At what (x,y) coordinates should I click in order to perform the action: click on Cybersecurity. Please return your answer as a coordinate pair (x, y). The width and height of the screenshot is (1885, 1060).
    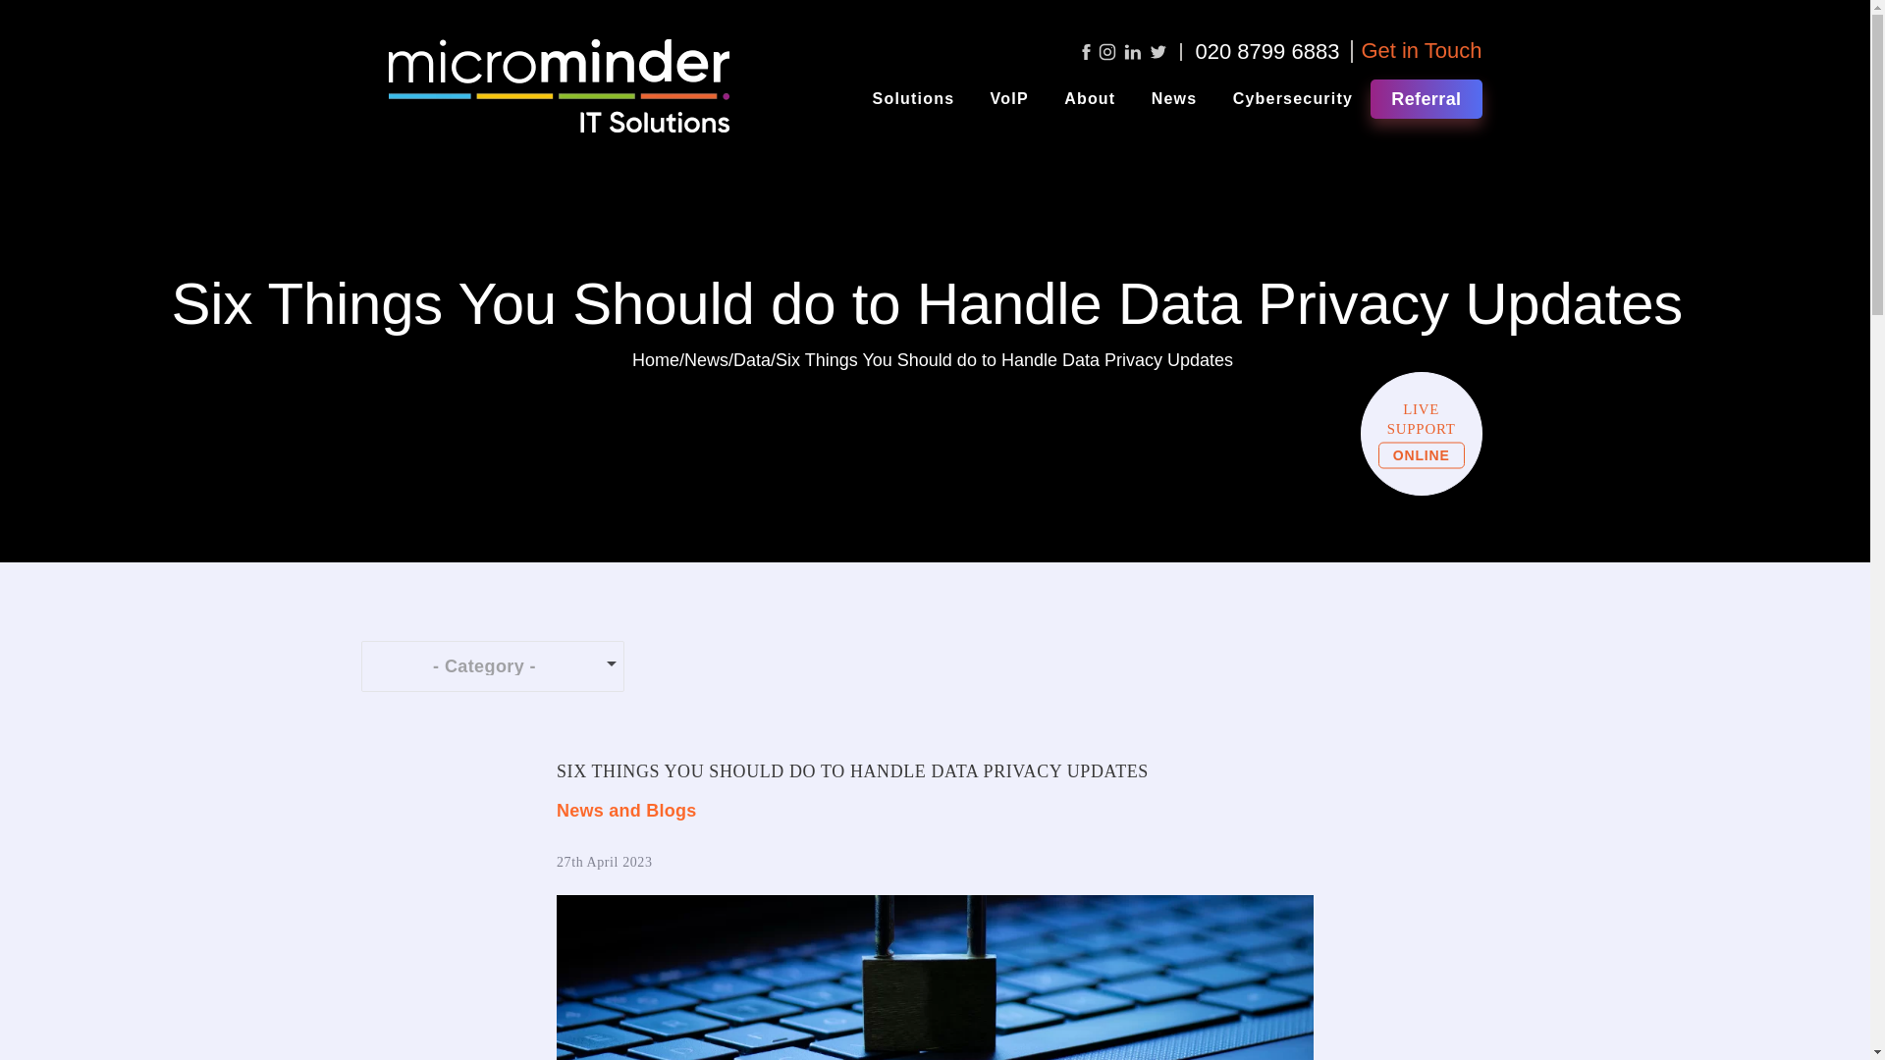
    Looking at the image, I should click on (1294, 98).